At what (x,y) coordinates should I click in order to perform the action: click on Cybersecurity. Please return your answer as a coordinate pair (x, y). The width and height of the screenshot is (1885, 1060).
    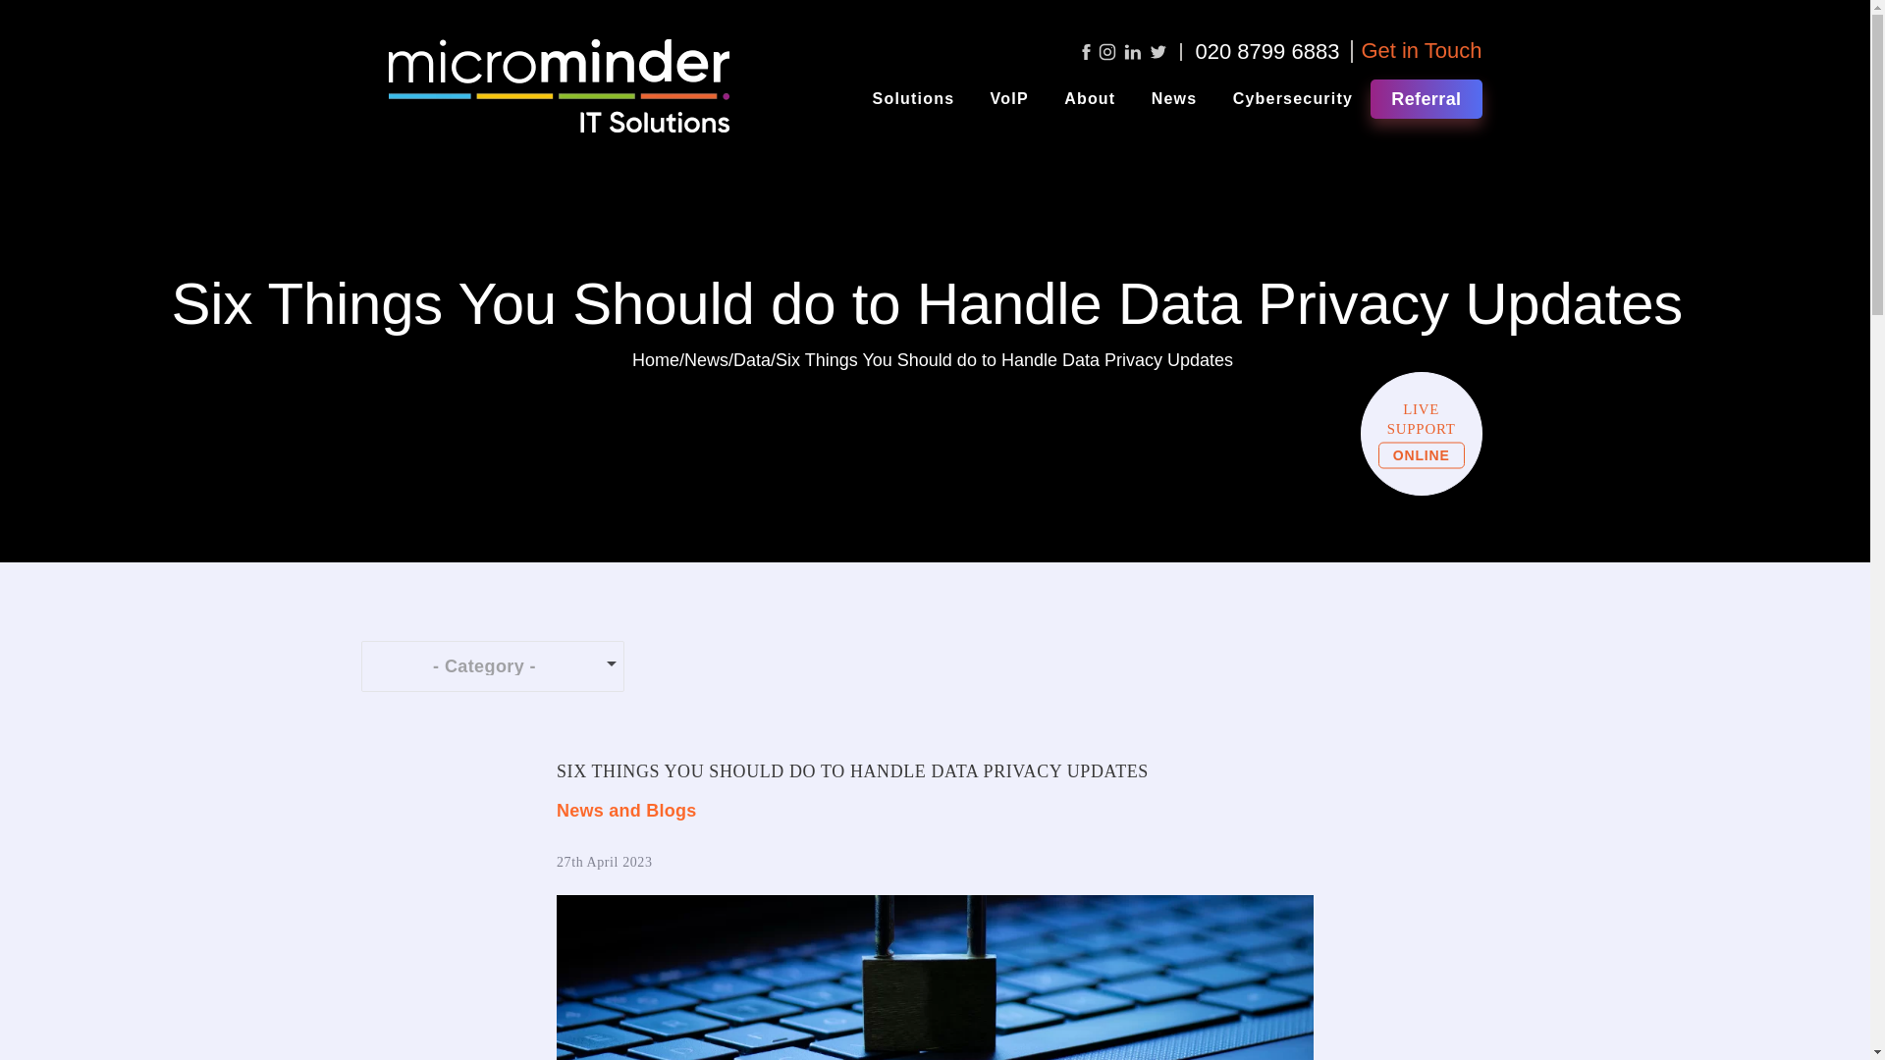
    Looking at the image, I should click on (1294, 98).